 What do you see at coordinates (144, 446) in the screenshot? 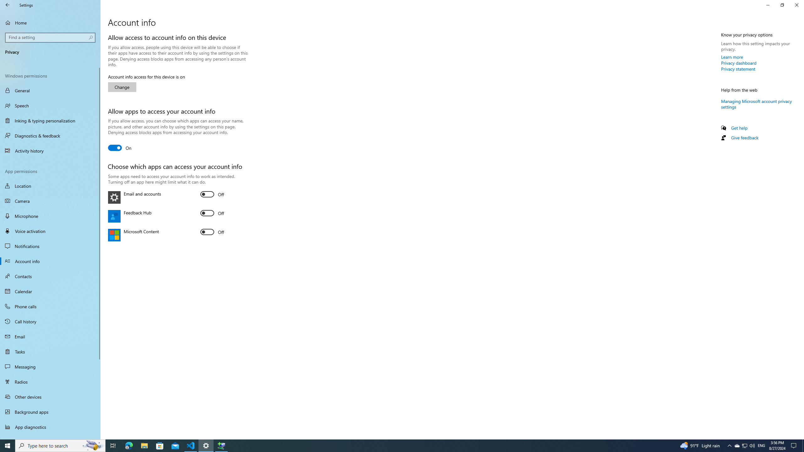
I see `File Explorer` at bounding box center [144, 446].